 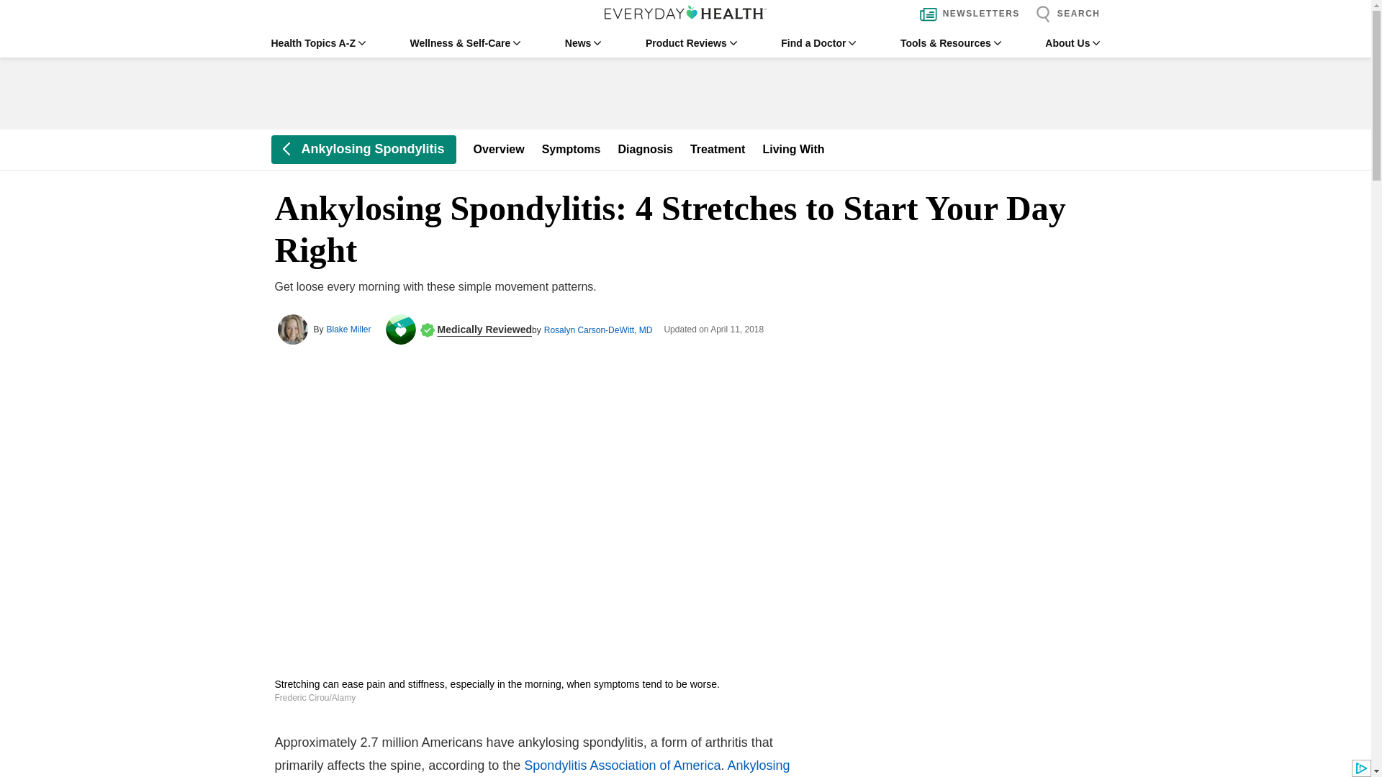 I want to click on News, so click(x=583, y=43).